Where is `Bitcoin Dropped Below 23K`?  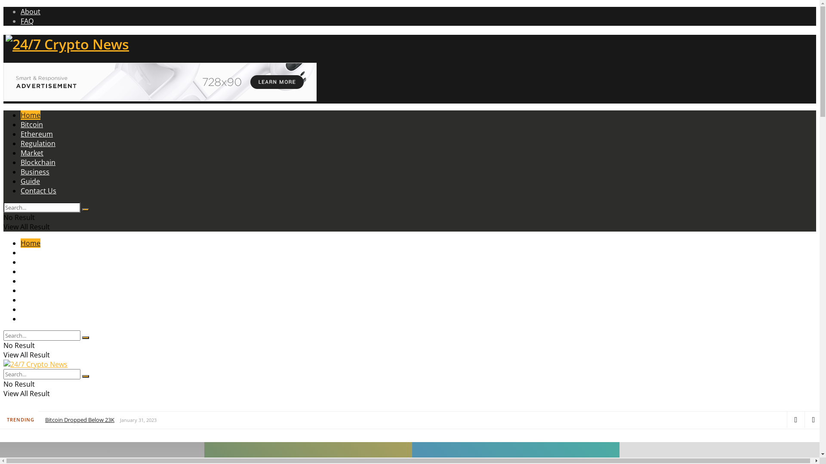 Bitcoin Dropped Below 23K is located at coordinates (80, 420).